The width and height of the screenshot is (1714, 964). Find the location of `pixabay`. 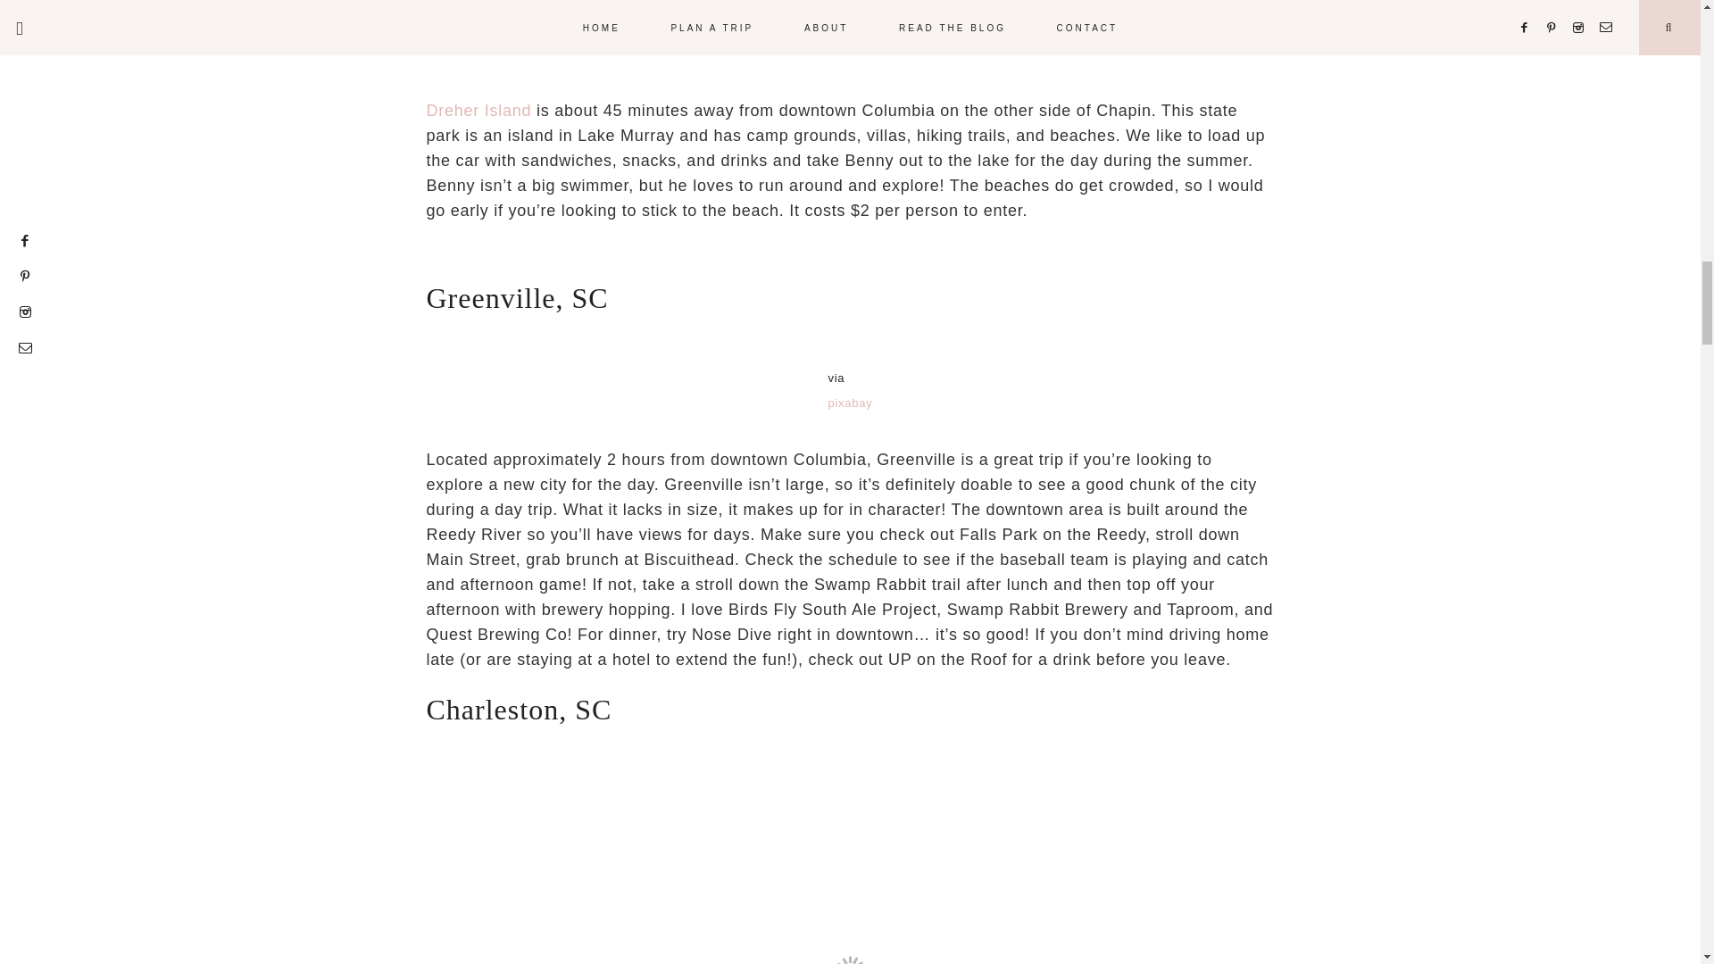

pixabay is located at coordinates (850, 403).